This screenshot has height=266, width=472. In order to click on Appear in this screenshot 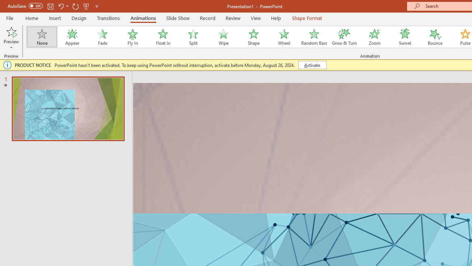, I will do `click(72, 37)`.